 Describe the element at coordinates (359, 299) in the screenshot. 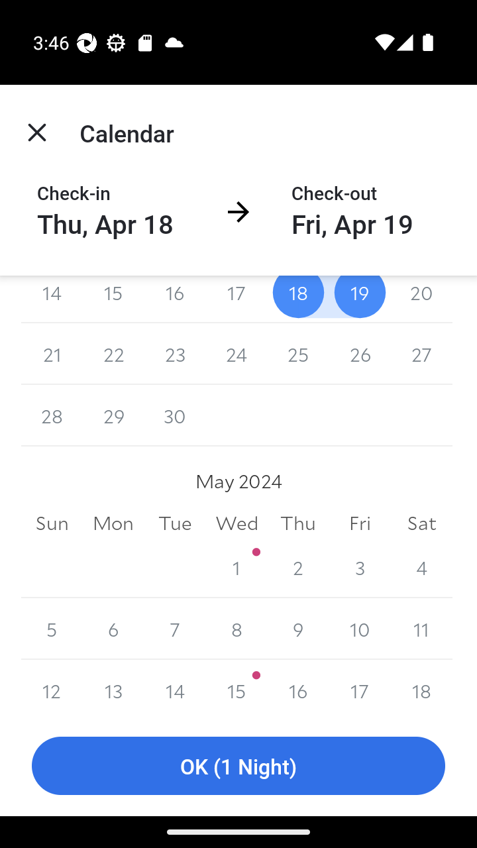

I see `19 19 April 2024` at that location.